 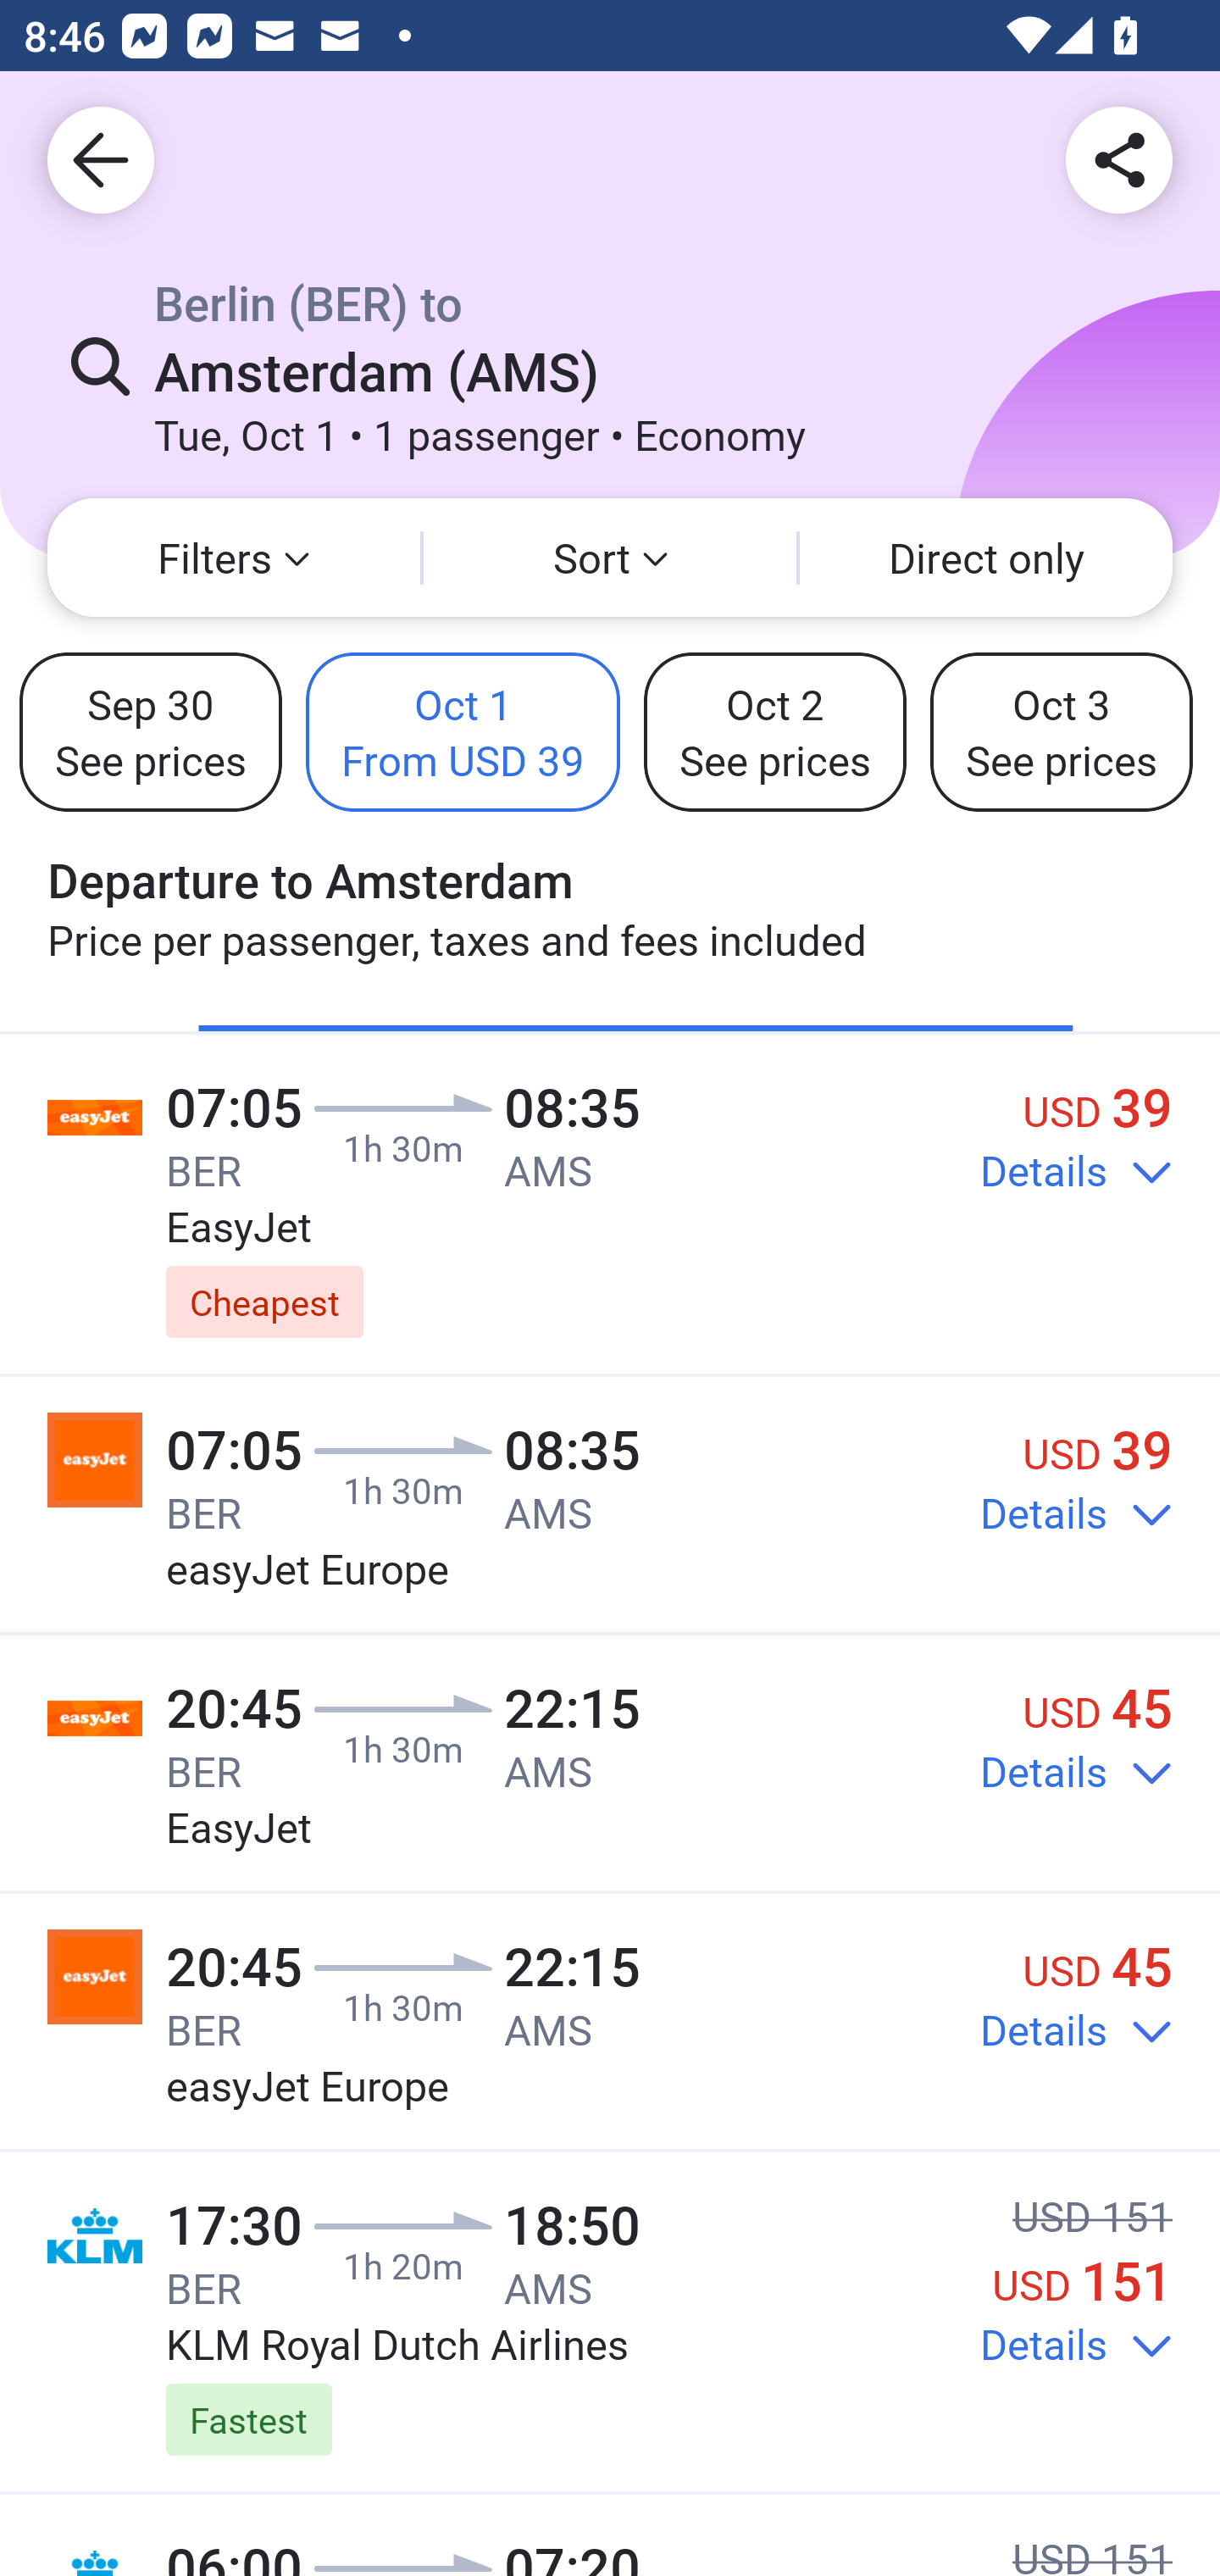 I want to click on Oct 2 See prices, so click(x=774, y=731).